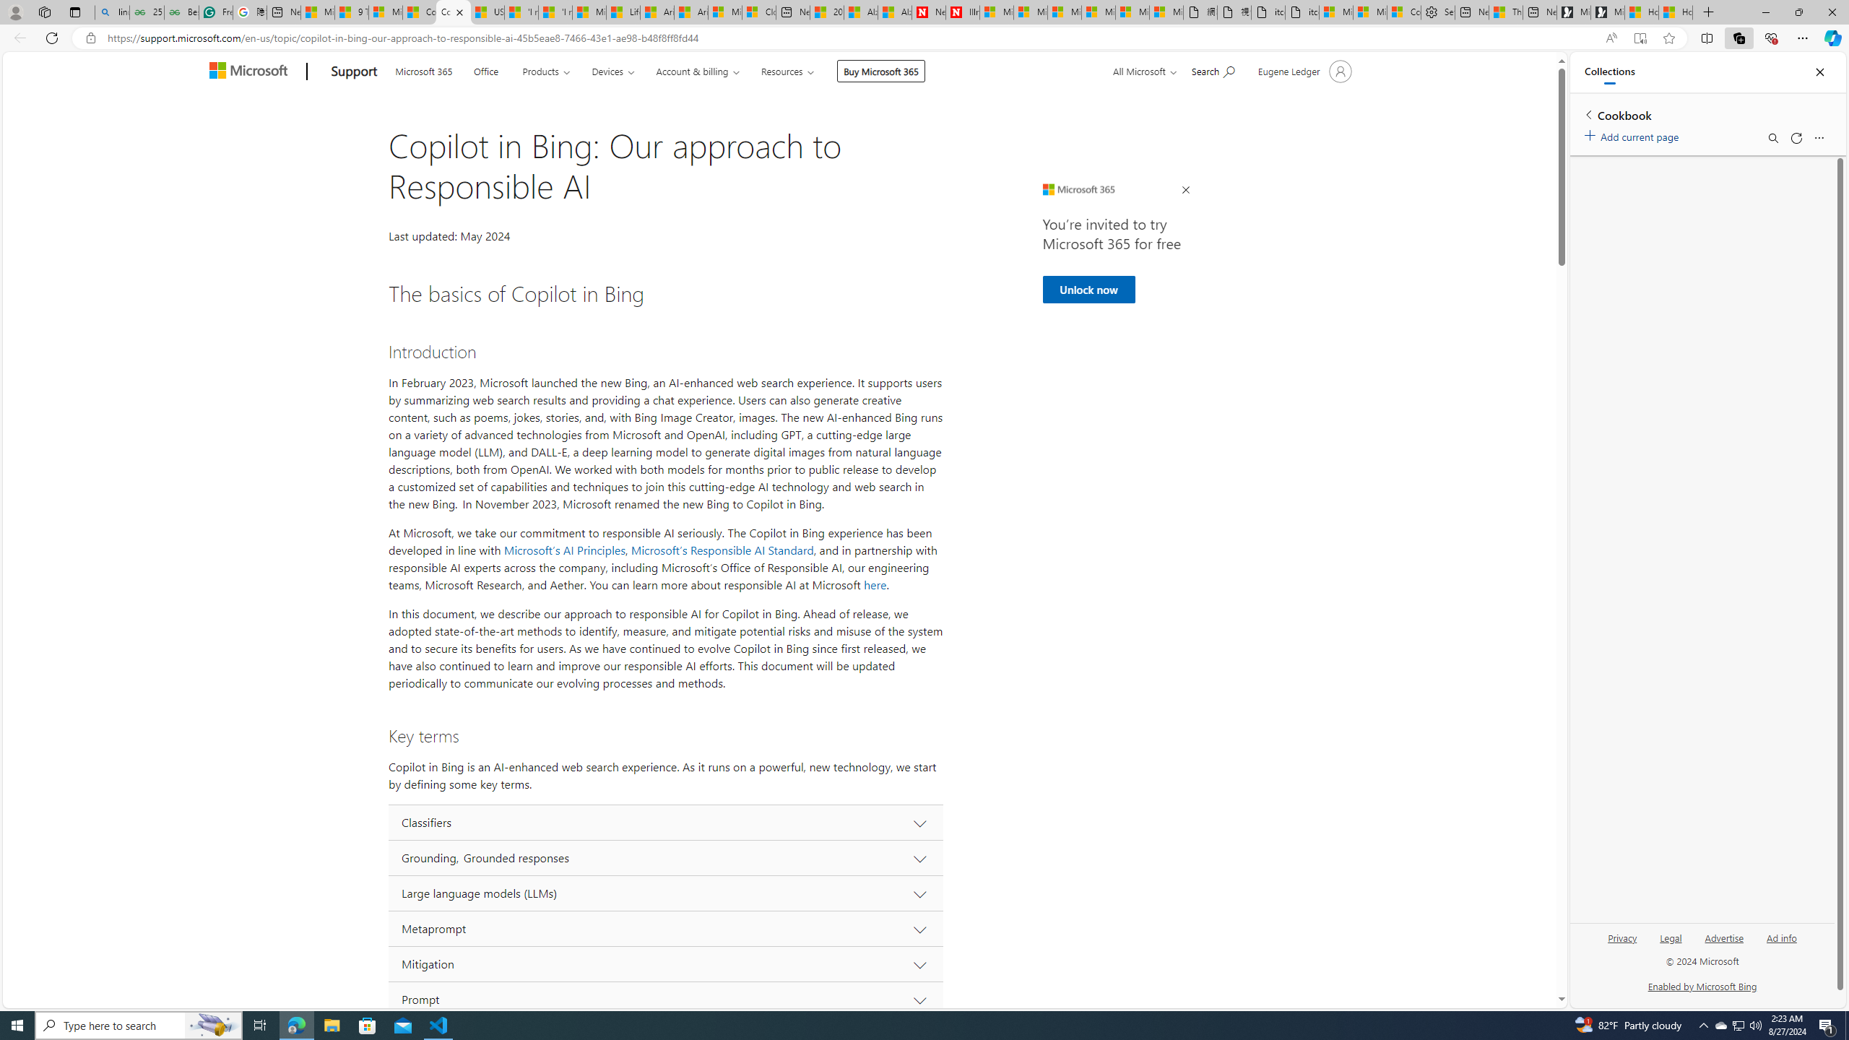 Image resolution: width=1849 pixels, height=1040 pixels. I want to click on Free AI Writing Assistance for Students | Grammarly, so click(215, 12).